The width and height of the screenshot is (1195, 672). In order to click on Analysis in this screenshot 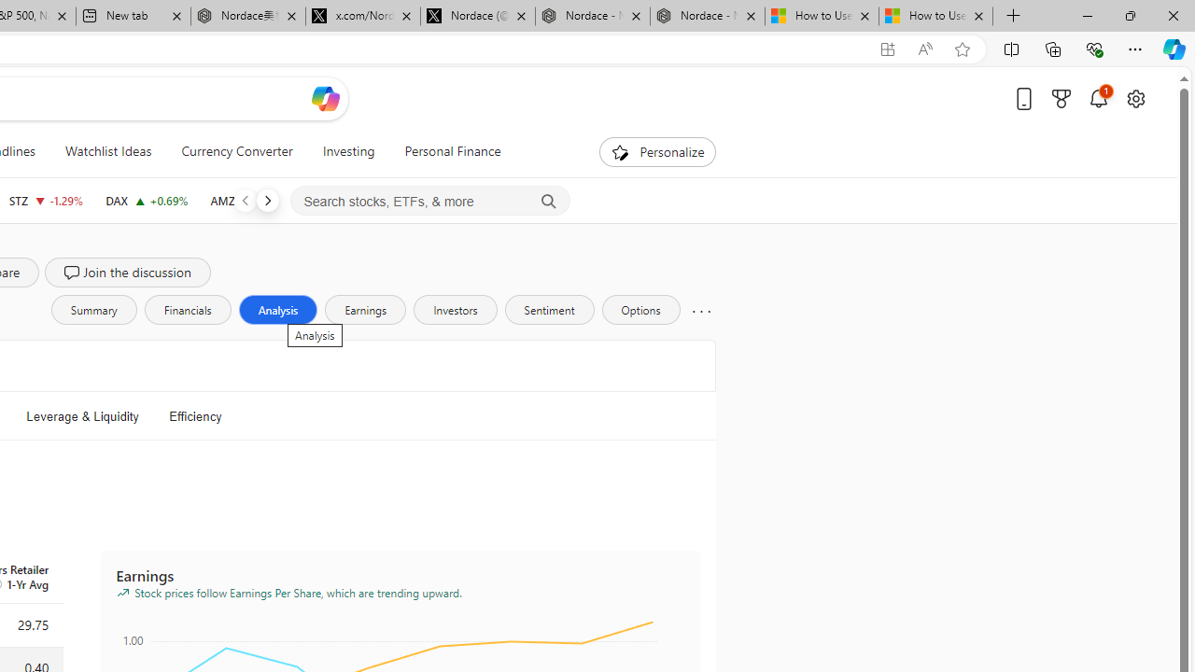, I will do `click(277, 310)`.